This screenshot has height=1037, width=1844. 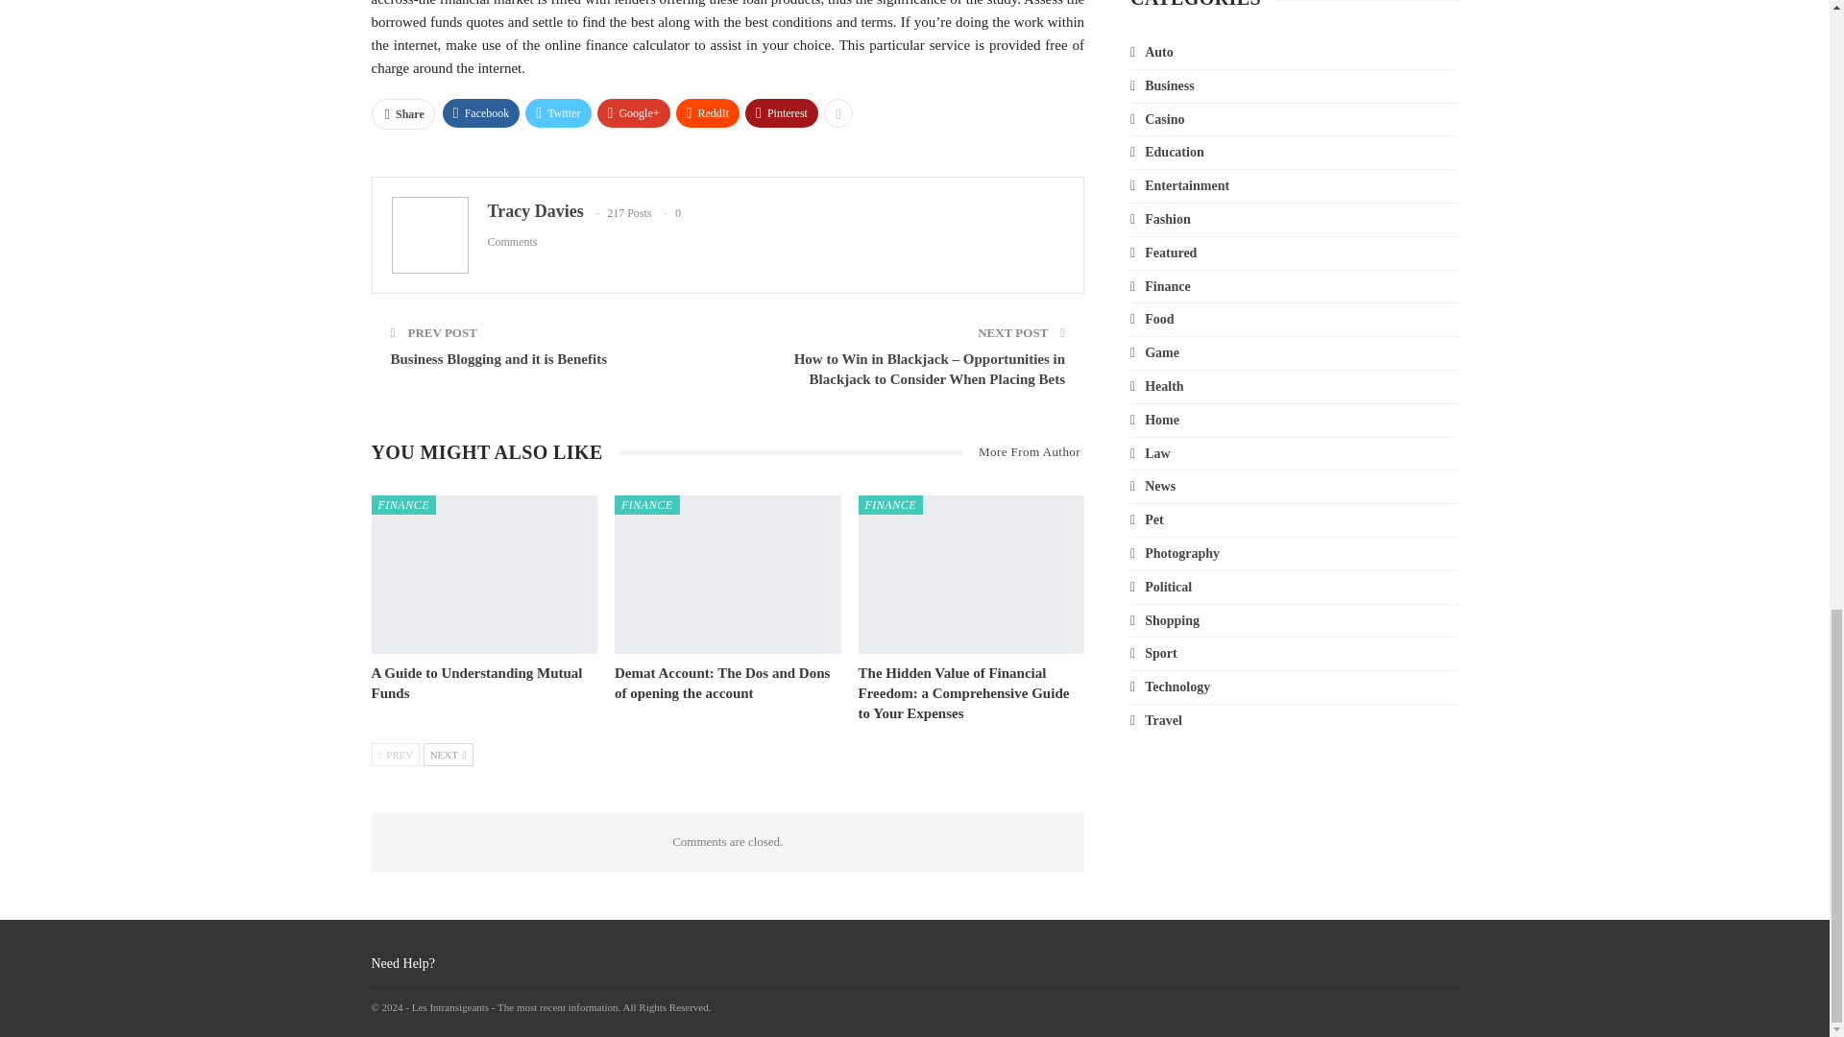 What do you see at coordinates (395, 755) in the screenshot?
I see `Previous` at bounding box center [395, 755].